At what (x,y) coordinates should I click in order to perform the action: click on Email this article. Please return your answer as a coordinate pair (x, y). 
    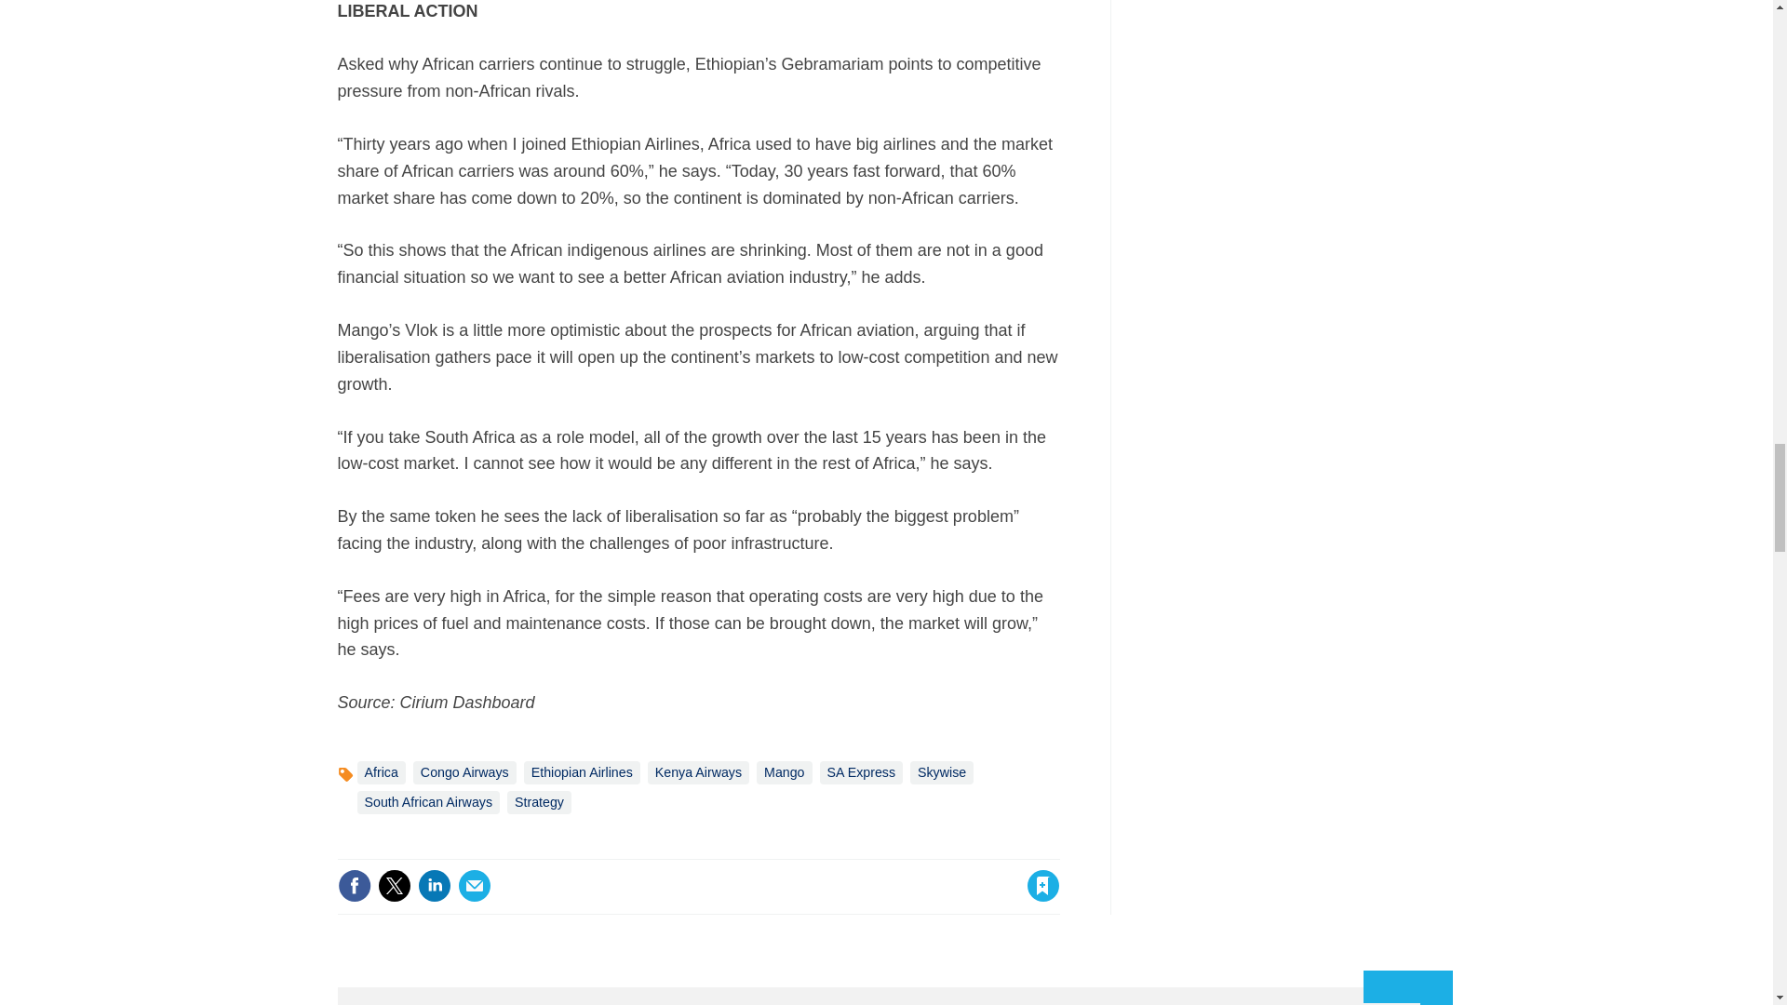
    Looking at the image, I should click on (475, 886).